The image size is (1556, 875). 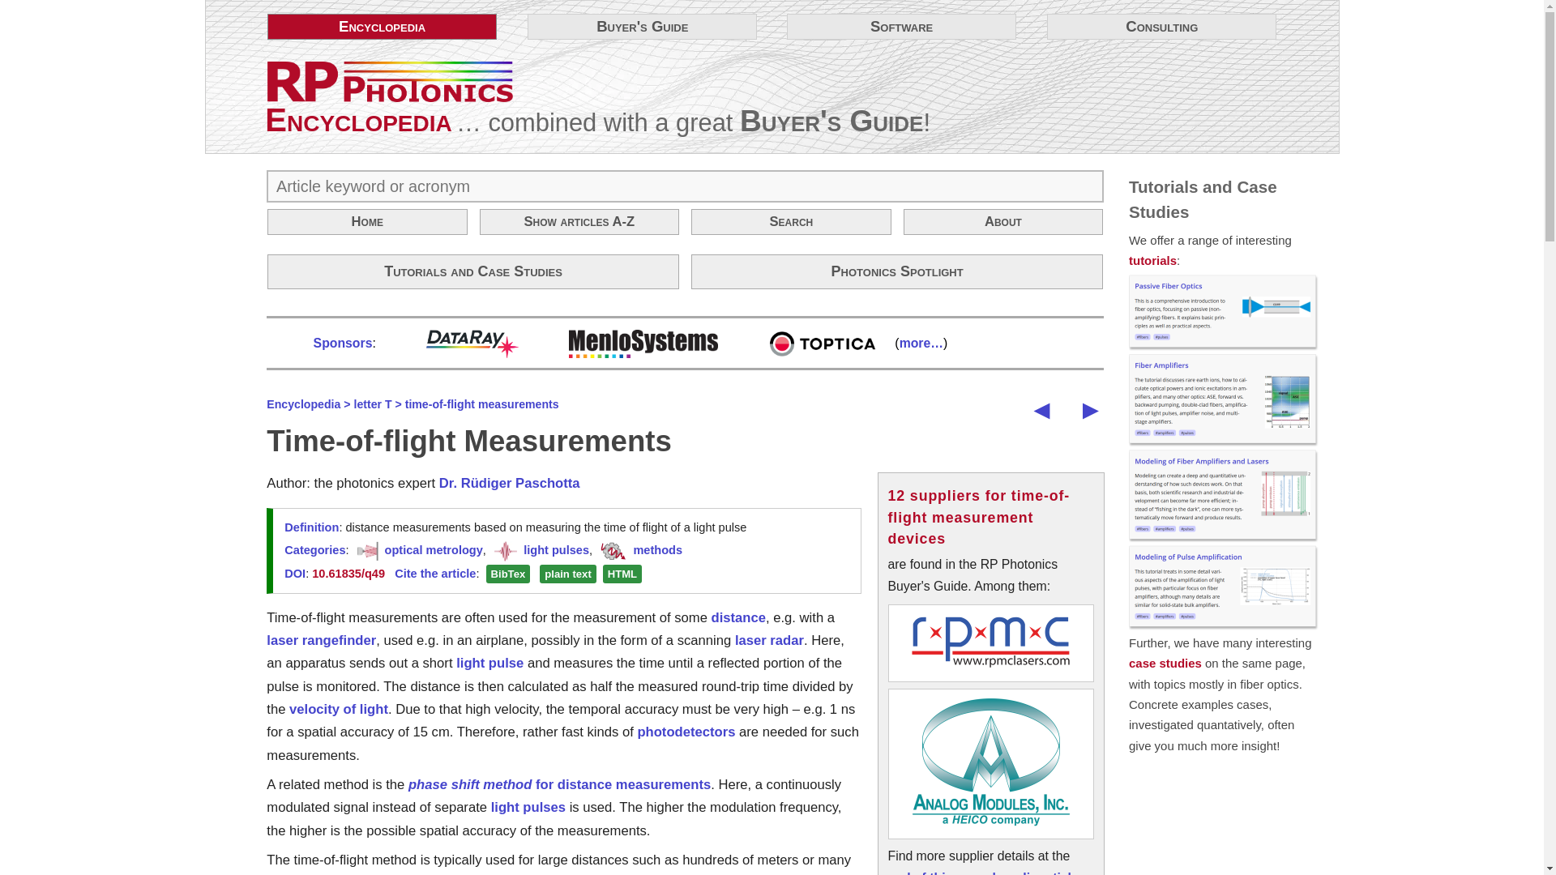 I want to click on click to learn on RP Photonics, so click(x=391, y=81).